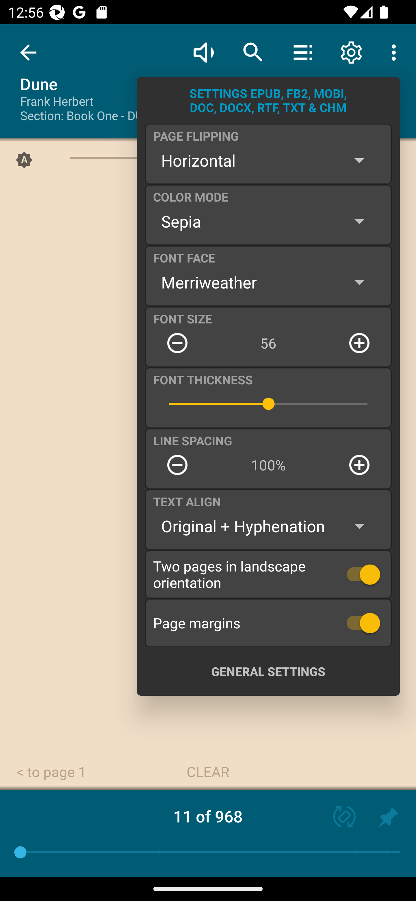  I want to click on GENERAL SETTINGS, so click(268, 671).